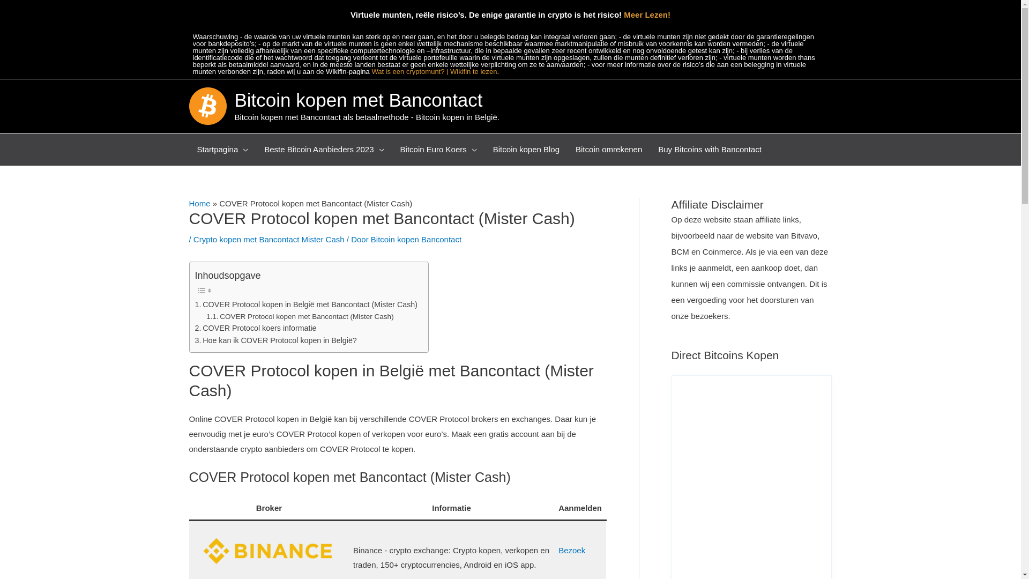 The height and width of the screenshot is (579, 1029). I want to click on COVER Protocol kopen met Bancontact (Mister Cash), so click(300, 317).